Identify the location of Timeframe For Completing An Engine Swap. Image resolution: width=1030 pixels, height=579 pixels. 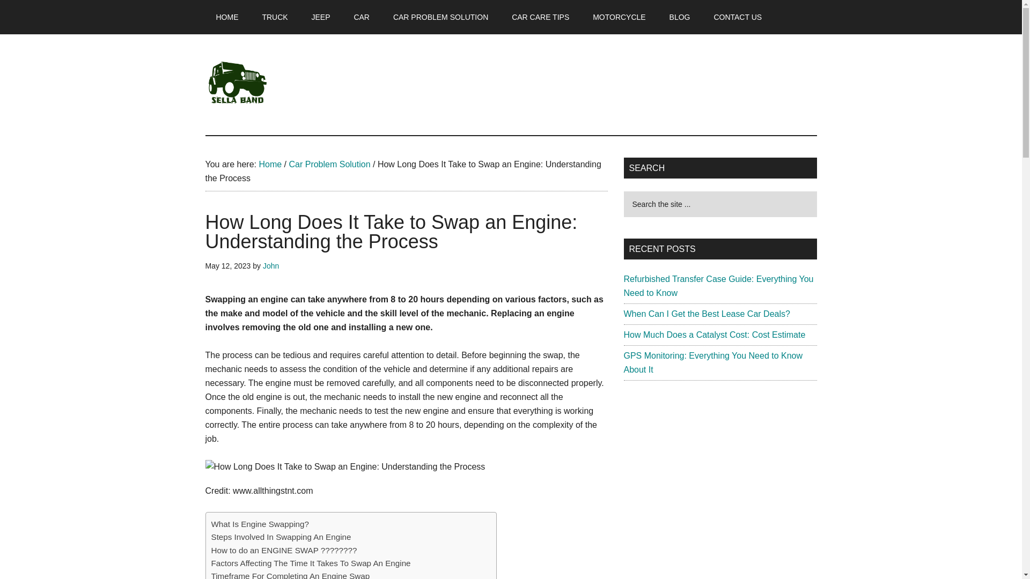
(290, 574).